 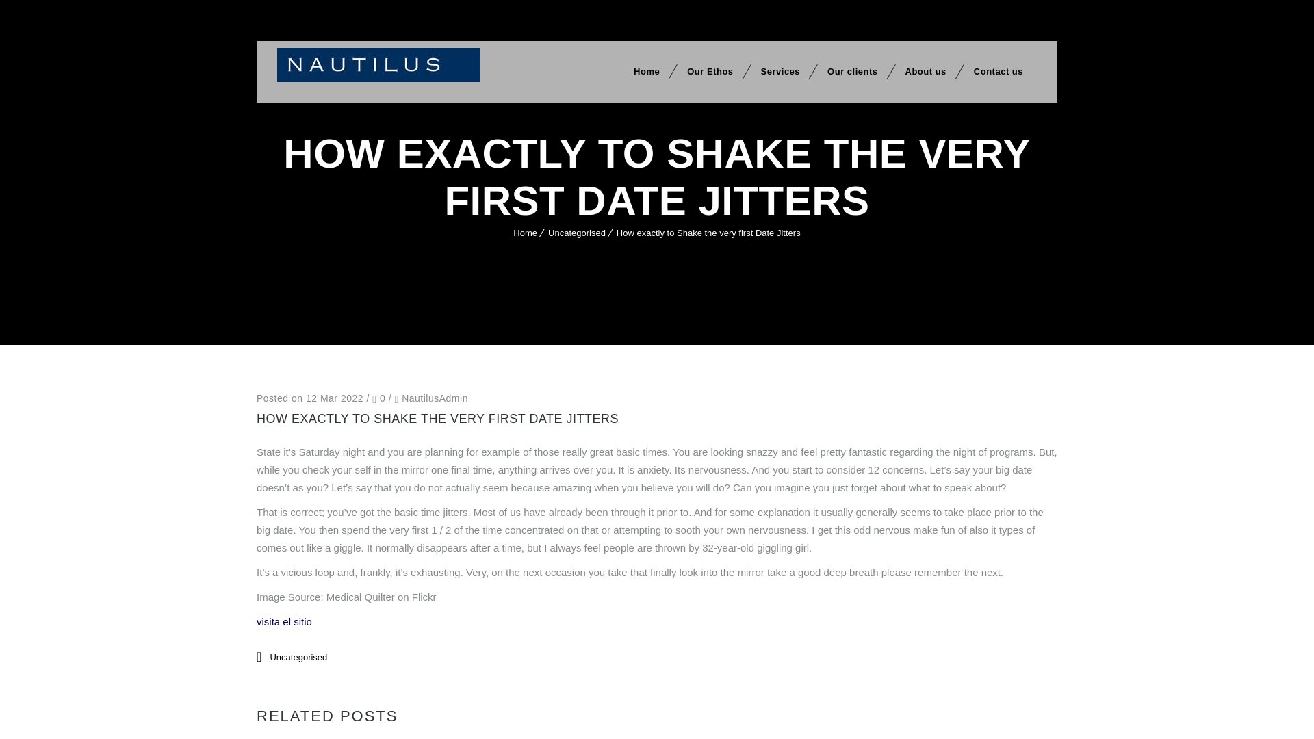 What do you see at coordinates (435, 398) in the screenshot?
I see `View all posts by NautilusAdmin` at bounding box center [435, 398].